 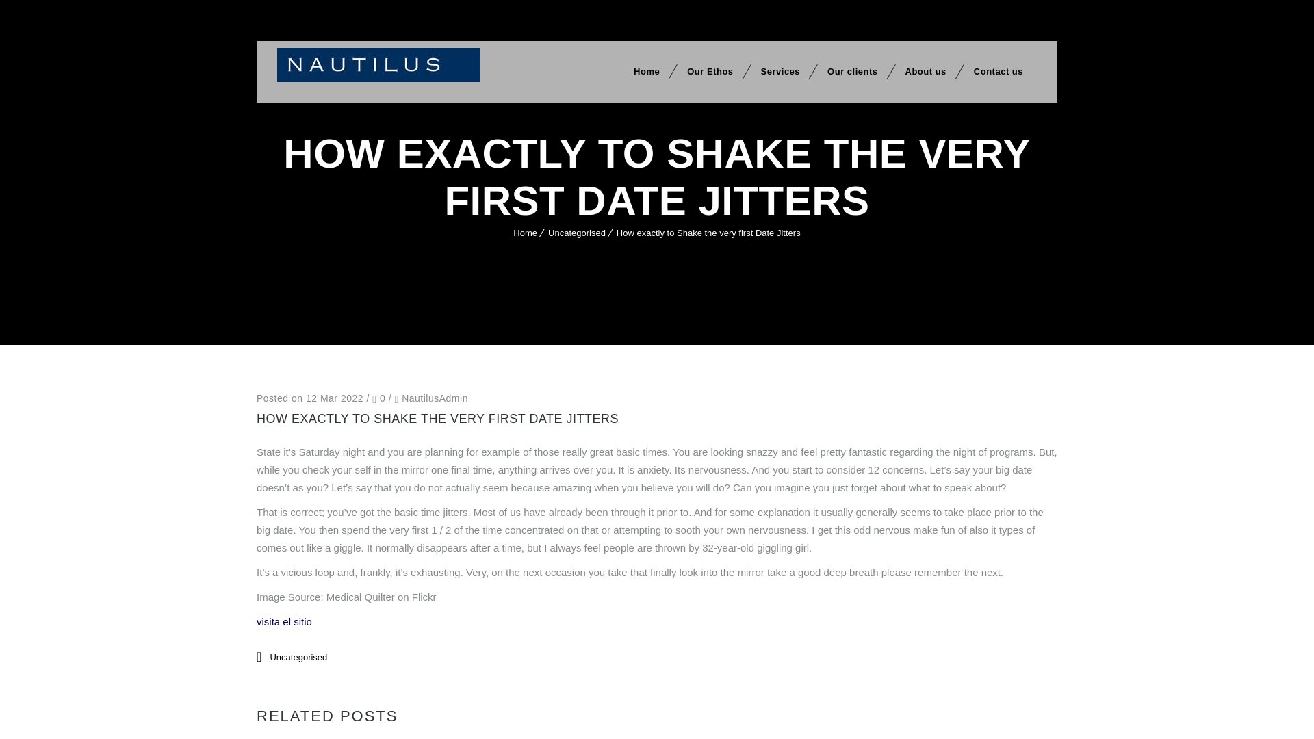 What do you see at coordinates (435, 398) in the screenshot?
I see `View all posts by NautilusAdmin` at bounding box center [435, 398].